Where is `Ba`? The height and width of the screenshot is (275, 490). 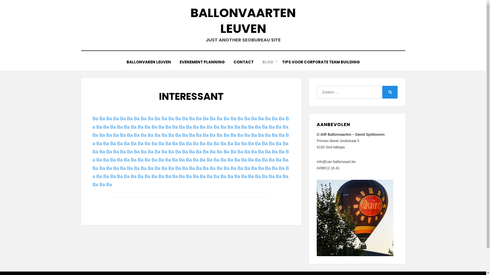 Ba is located at coordinates (199, 119).